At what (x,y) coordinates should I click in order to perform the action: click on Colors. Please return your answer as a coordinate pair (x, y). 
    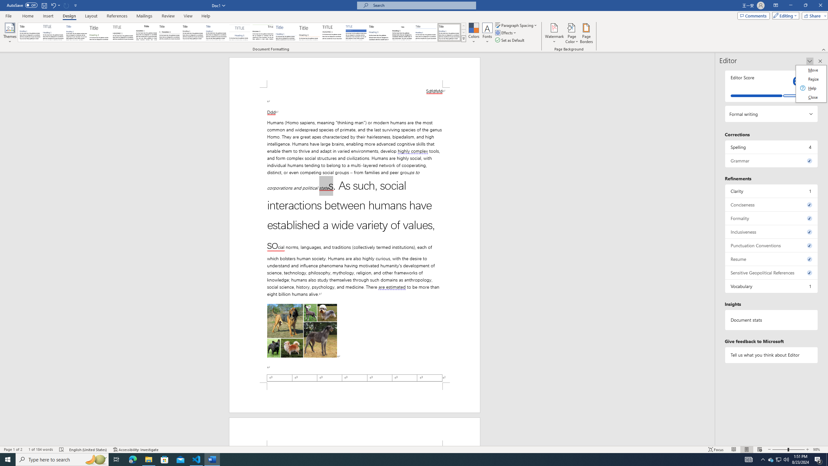
    Looking at the image, I should click on (474, 33).